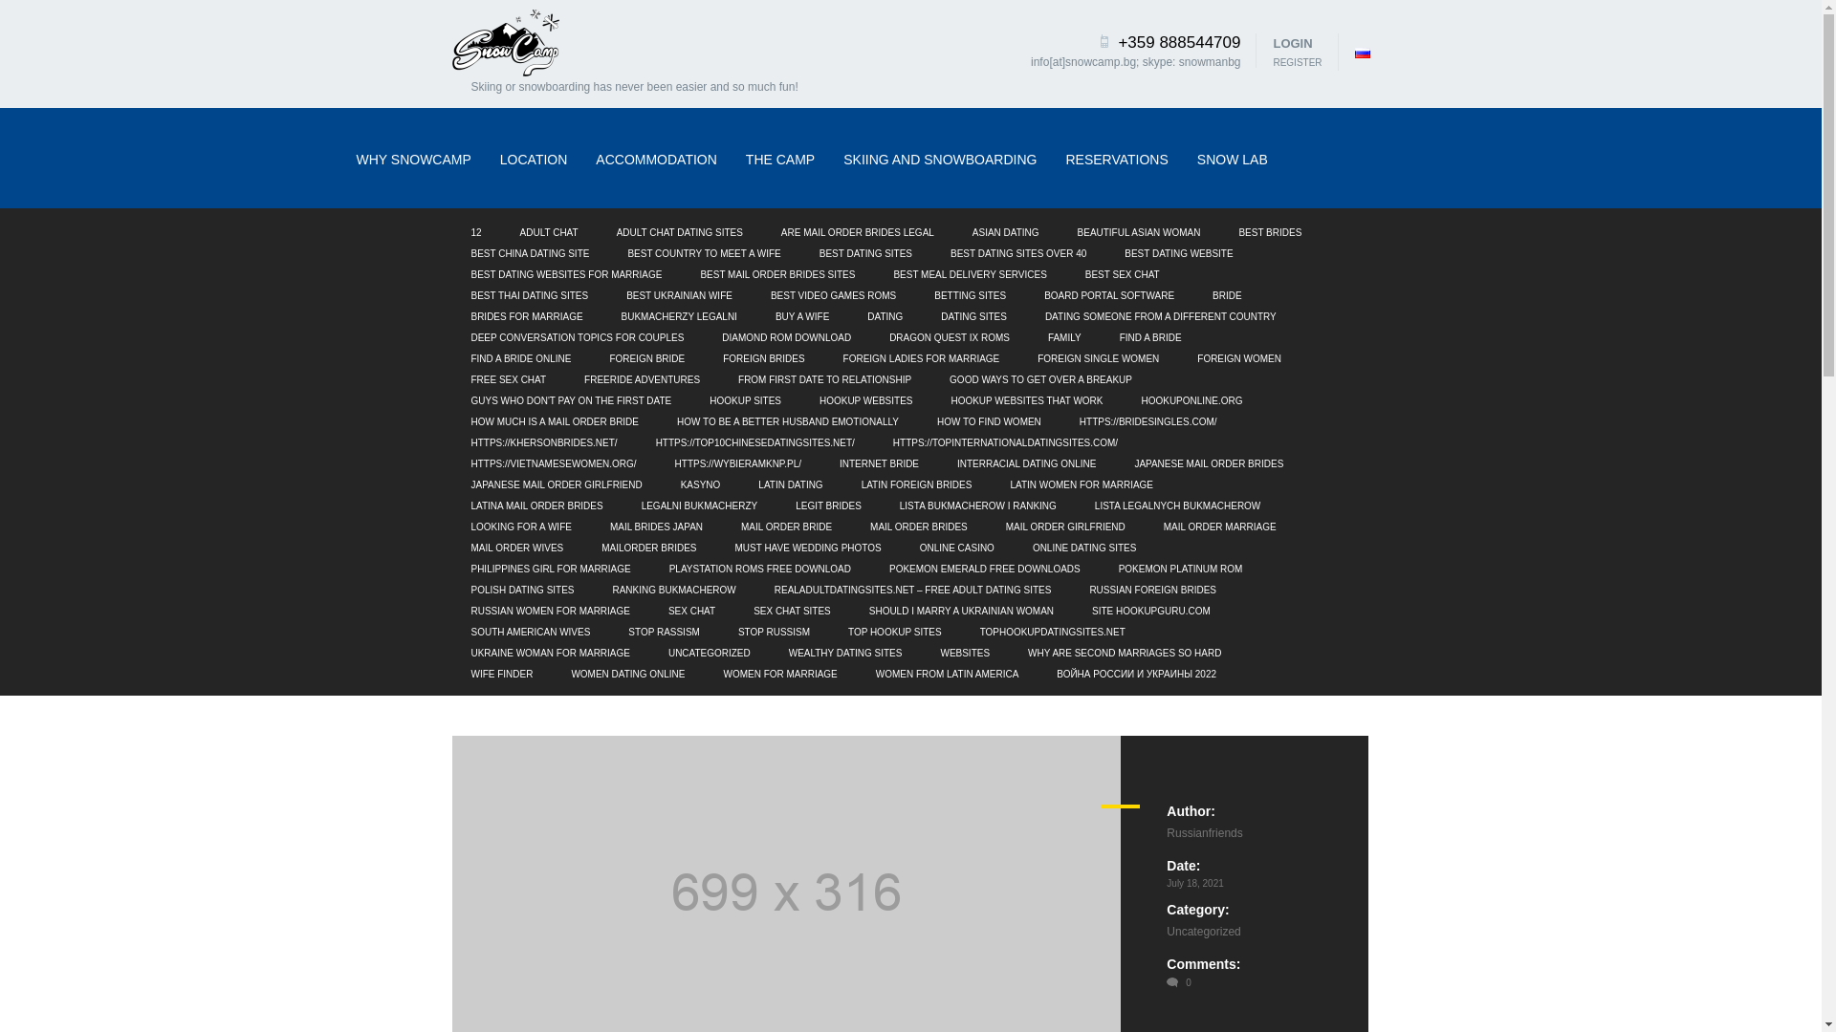 Image resolution: width=1836 pixels, height=1032 pixels. I want to click on WHY SNOWCAMP, so click(413, 159).